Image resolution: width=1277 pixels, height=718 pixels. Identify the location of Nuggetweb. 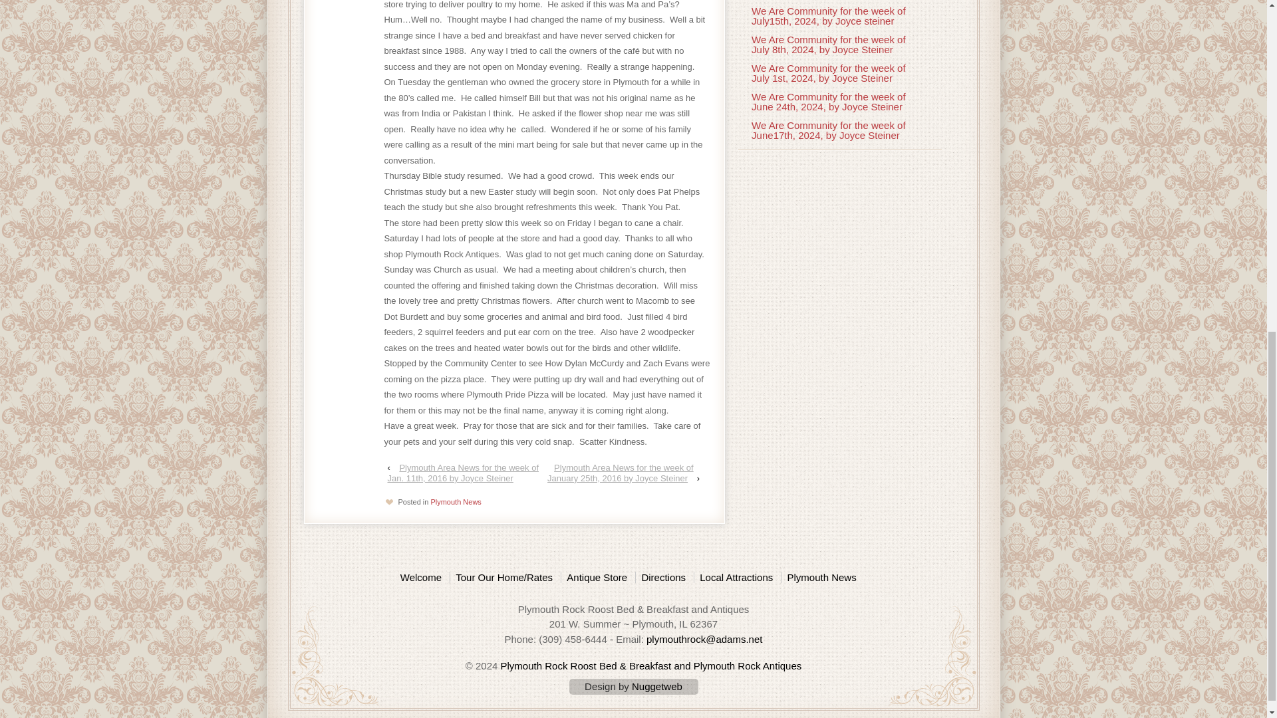
(657, 686).